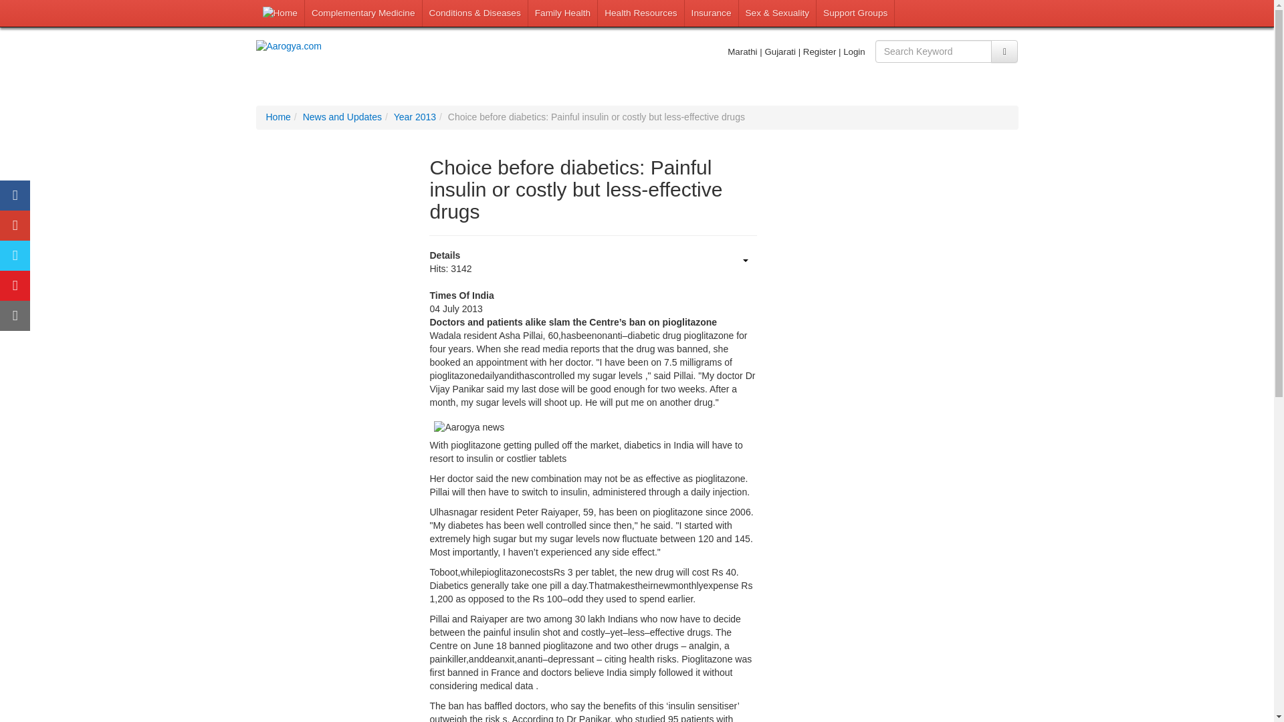 This screenshot has height=722, width=1284. What do you see at coordinates (468, 428) in the screenshot?
I see `Aarogya news` at bounding box center [468, 428].